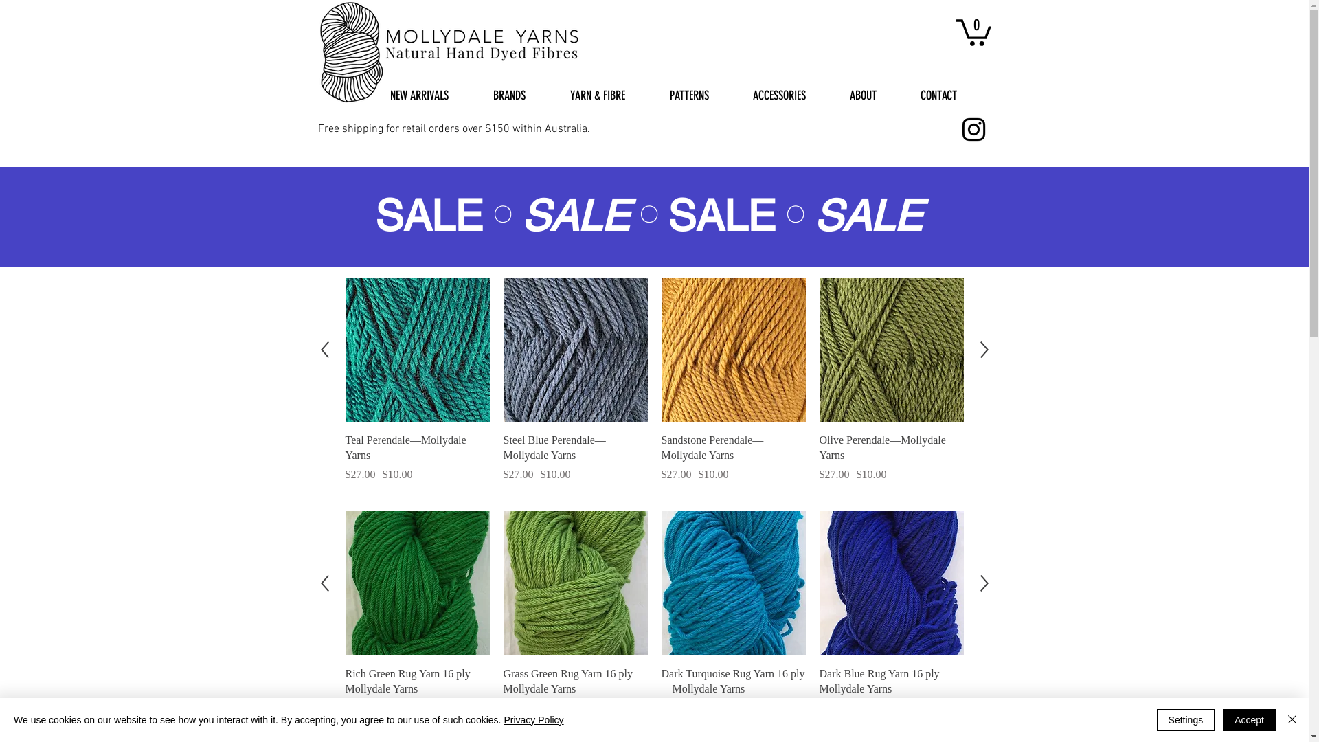  I want to click on 0, so click(974, 32).